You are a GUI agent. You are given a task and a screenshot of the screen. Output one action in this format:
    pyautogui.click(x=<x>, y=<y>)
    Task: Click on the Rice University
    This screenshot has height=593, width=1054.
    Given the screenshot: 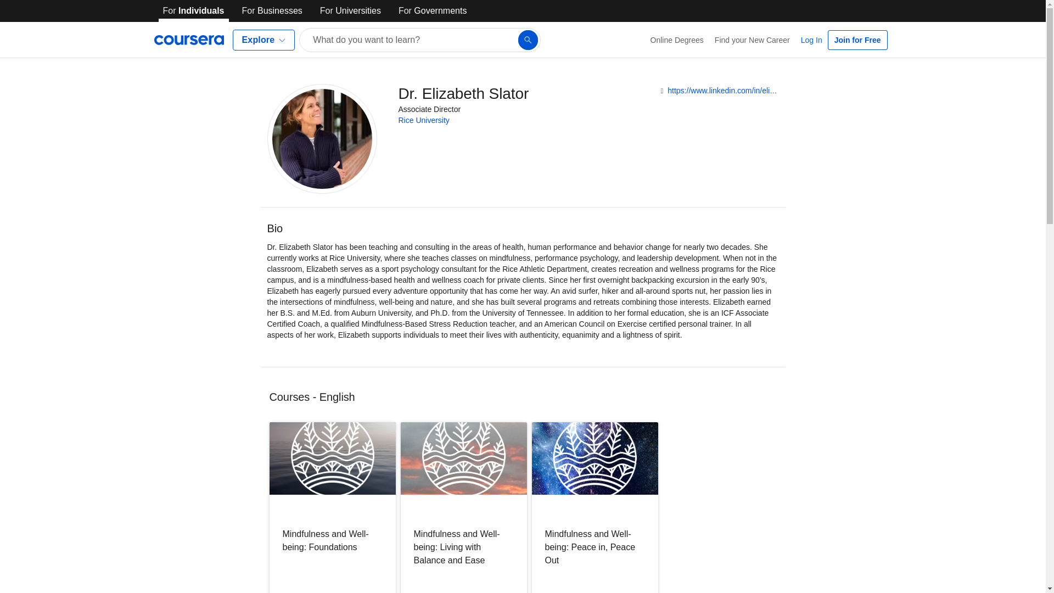 What is the action you would take?
    pyautogui.click(x=424, y=120)
    